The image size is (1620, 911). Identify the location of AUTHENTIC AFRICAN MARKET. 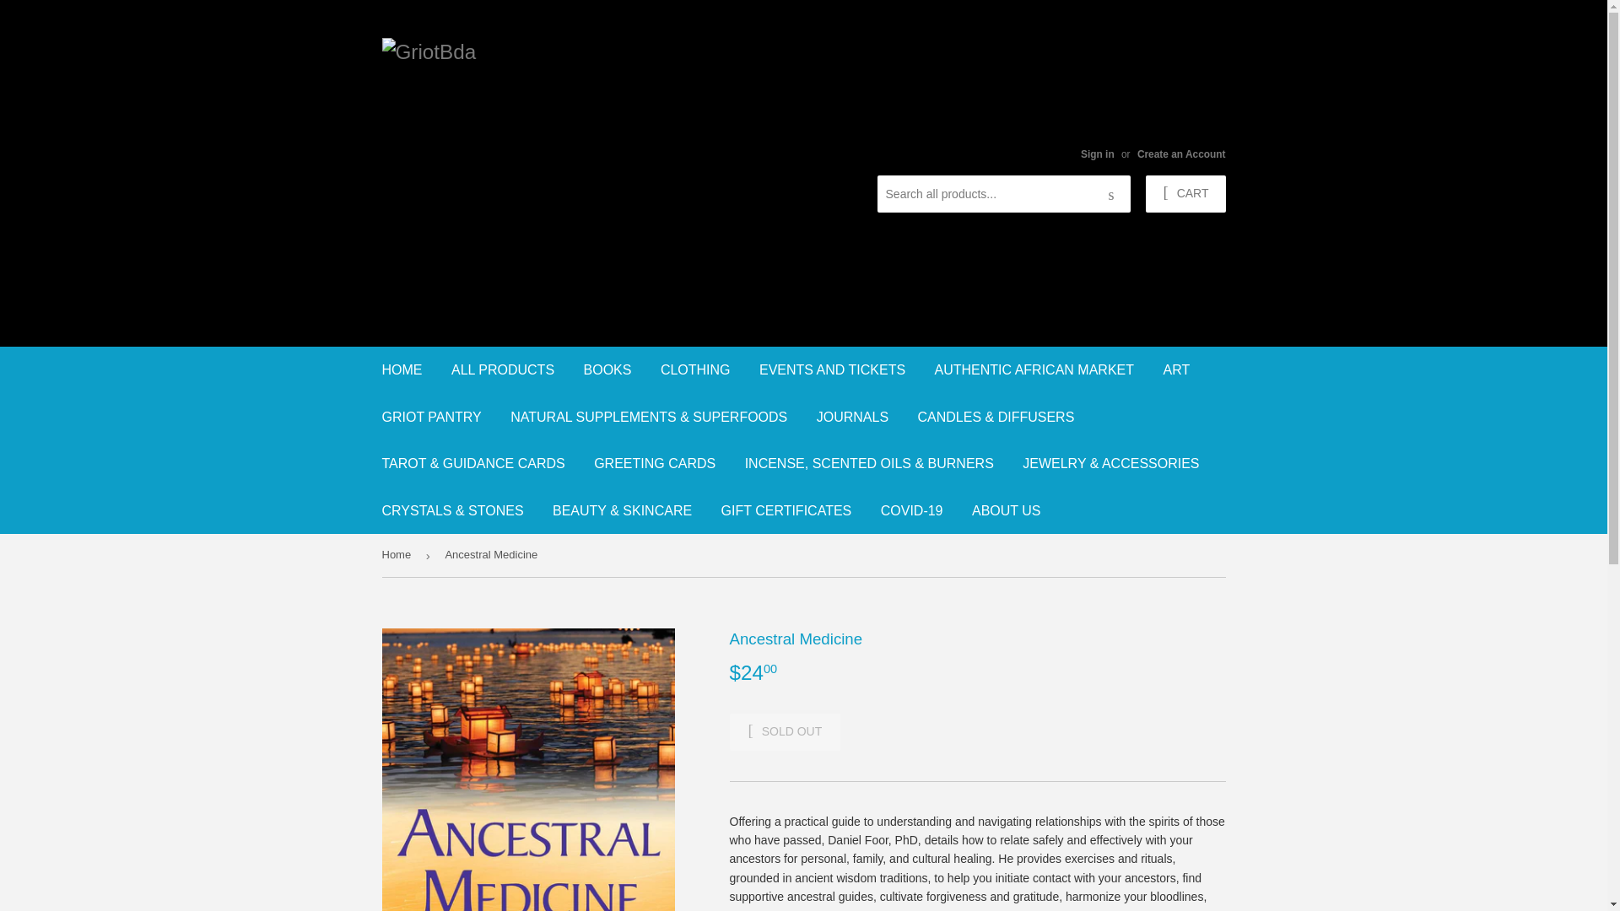
(1034, 369).